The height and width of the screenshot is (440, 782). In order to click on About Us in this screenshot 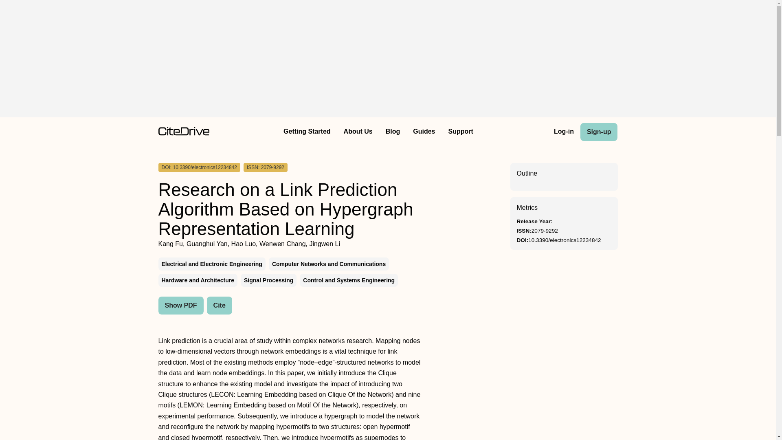, I will do `click(358, 132)`.